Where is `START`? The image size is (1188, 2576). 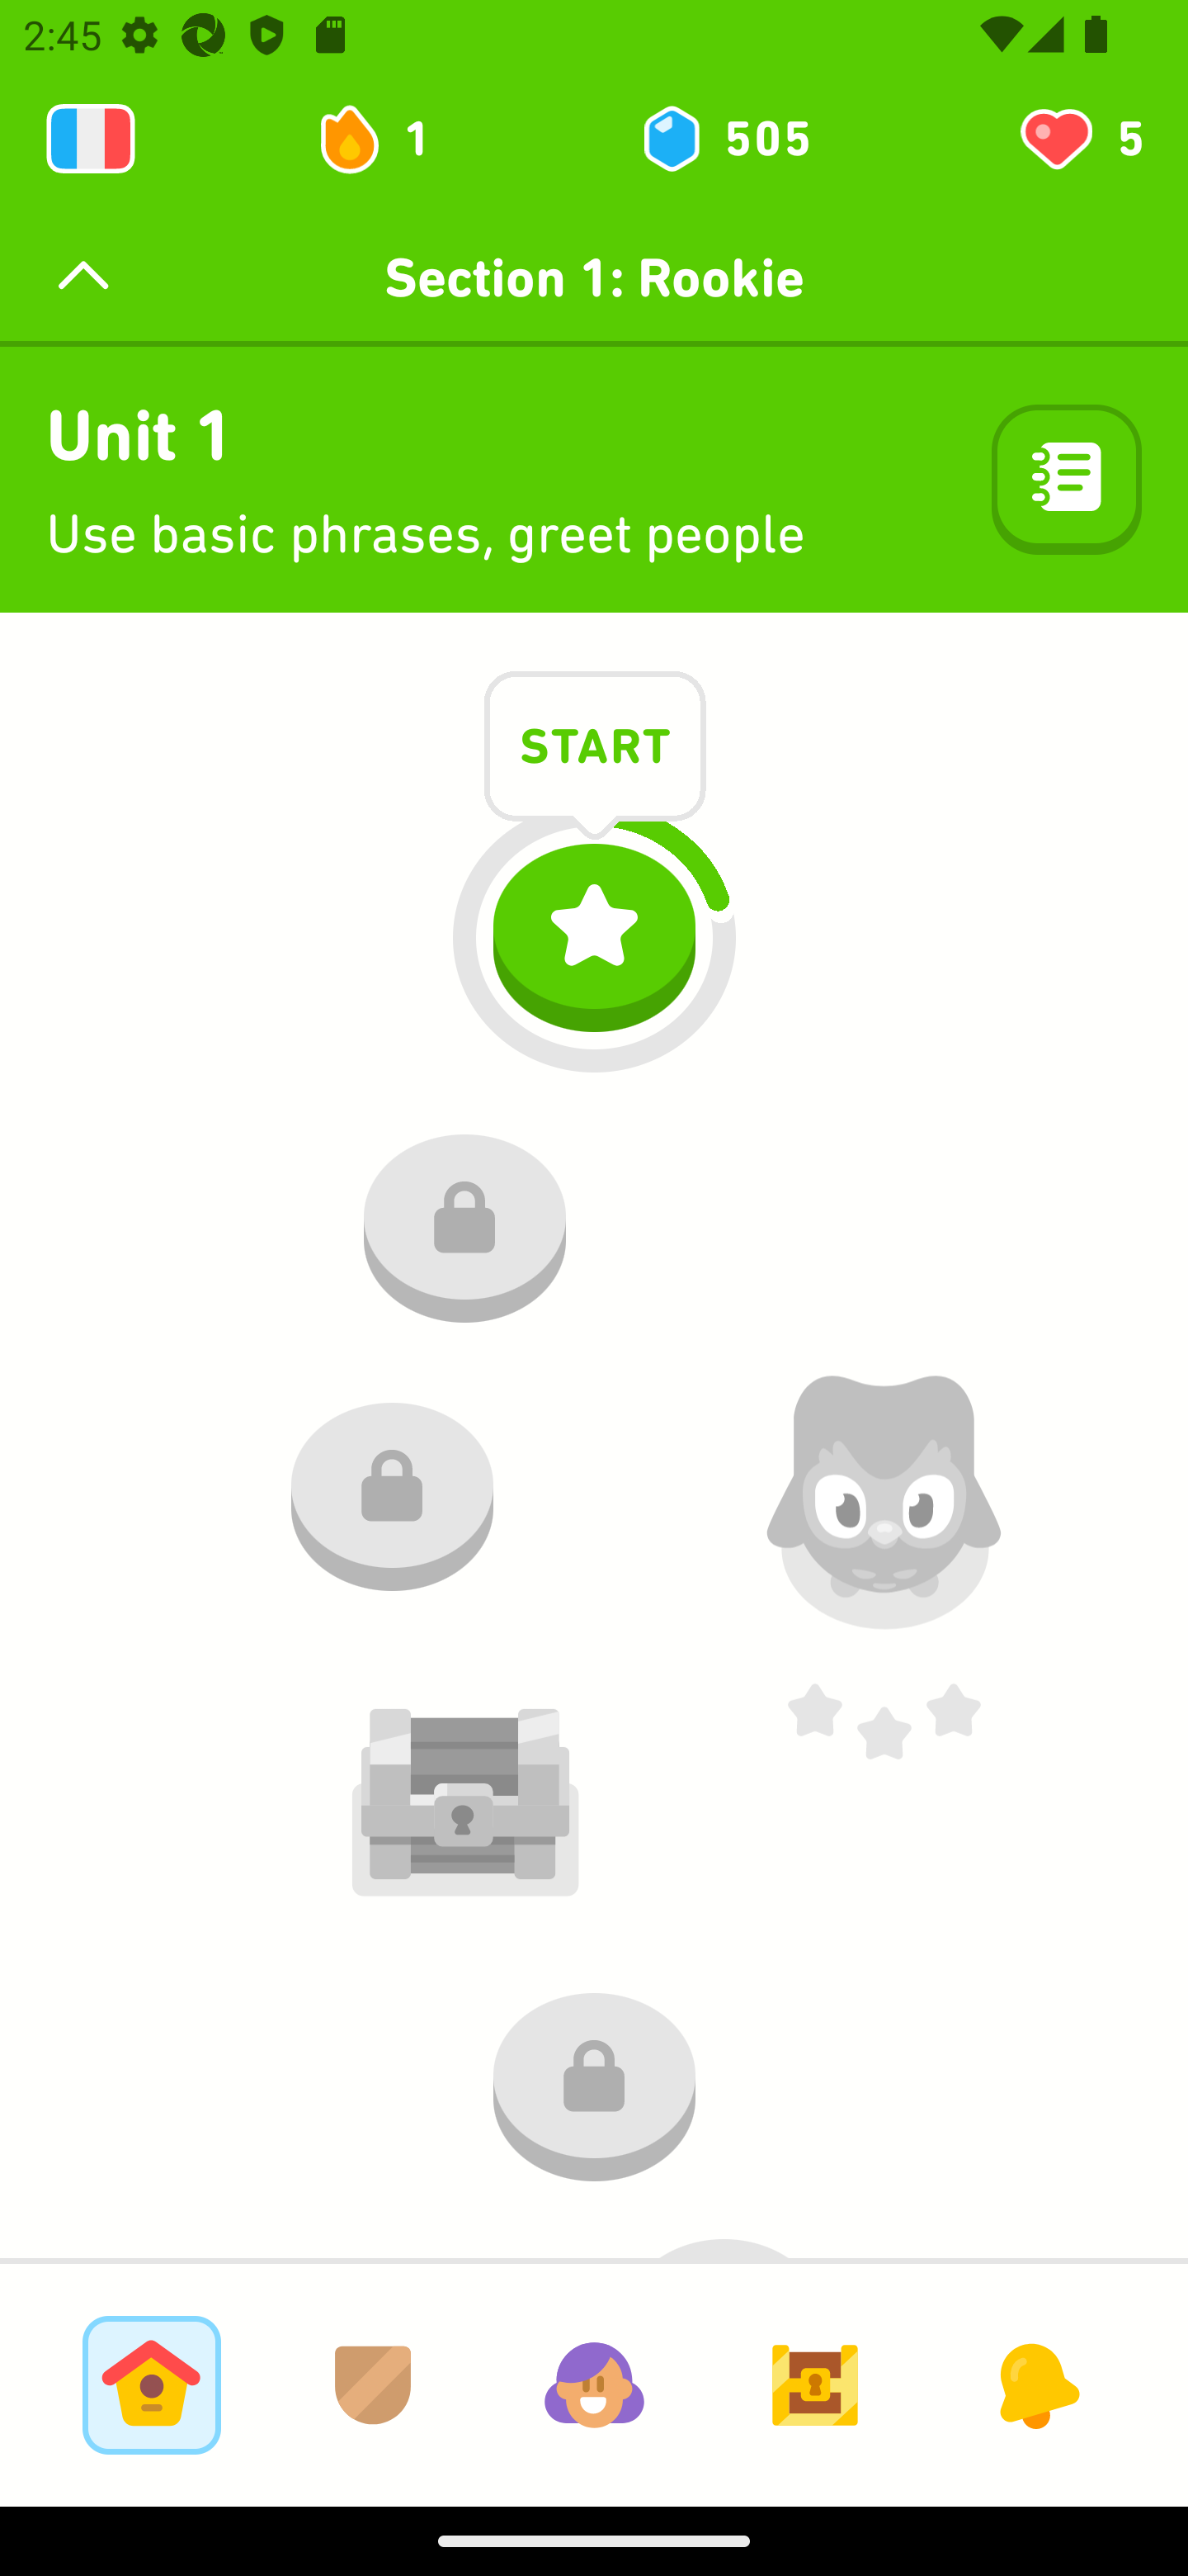
START is located at coordinates (595, 751).